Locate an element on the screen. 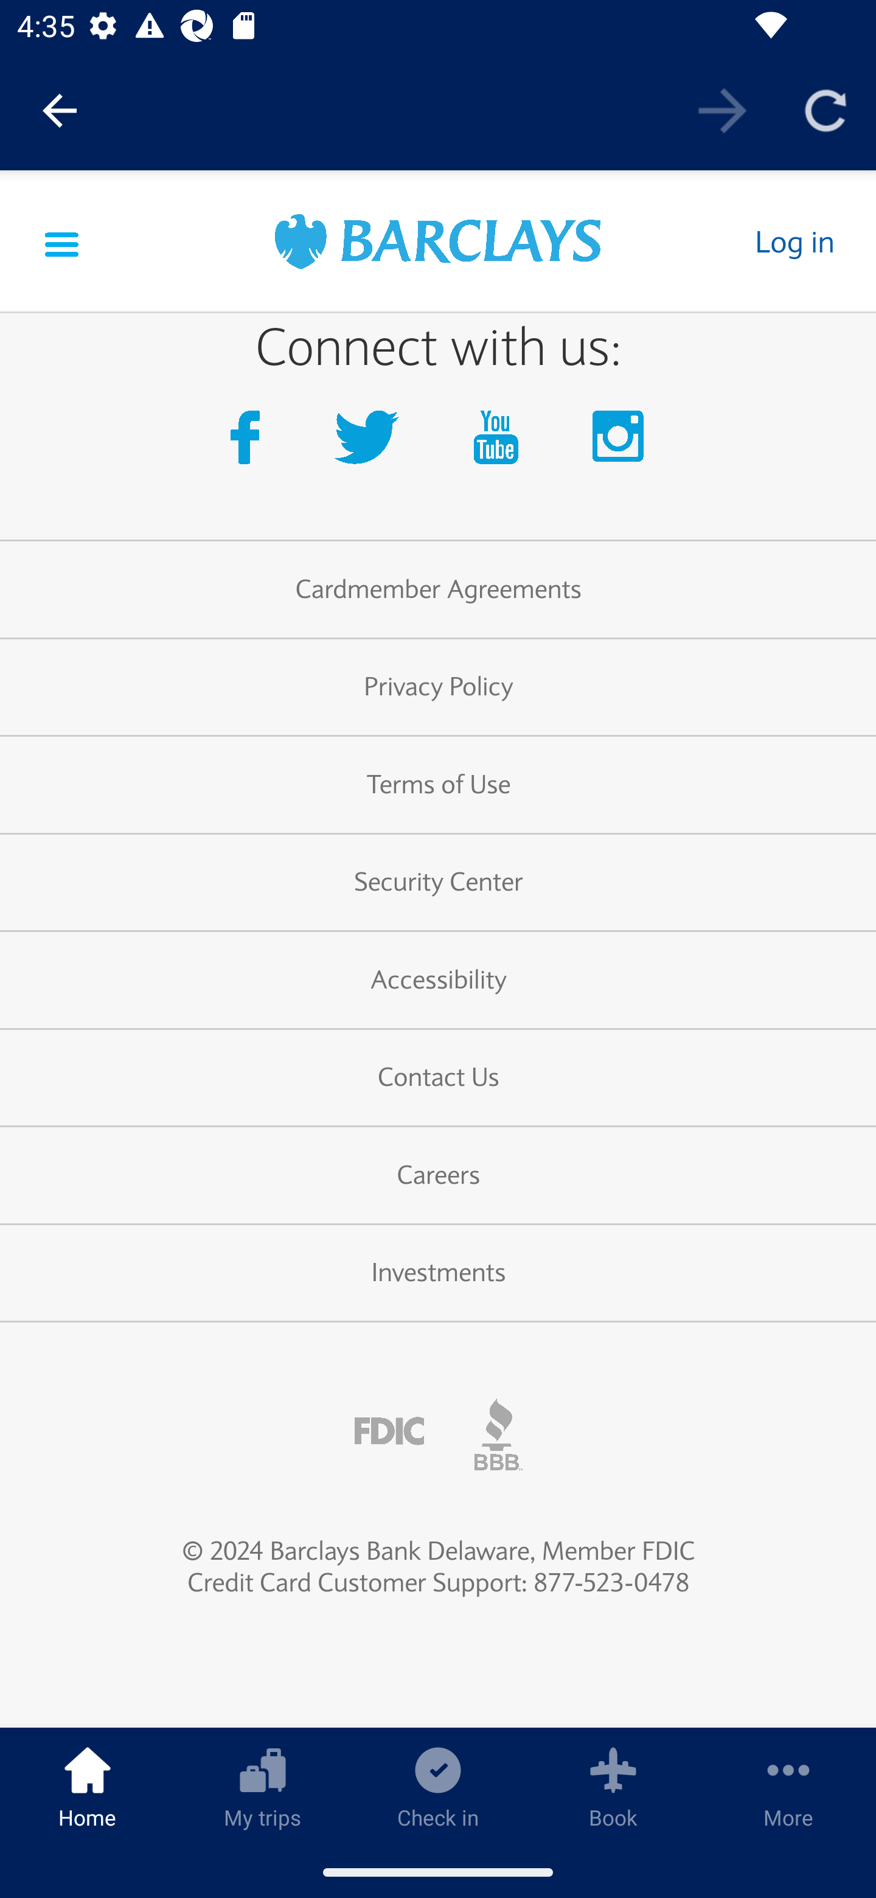 This screenshot has height=1898, width=876. Menu is located at coordinates (62, 242).